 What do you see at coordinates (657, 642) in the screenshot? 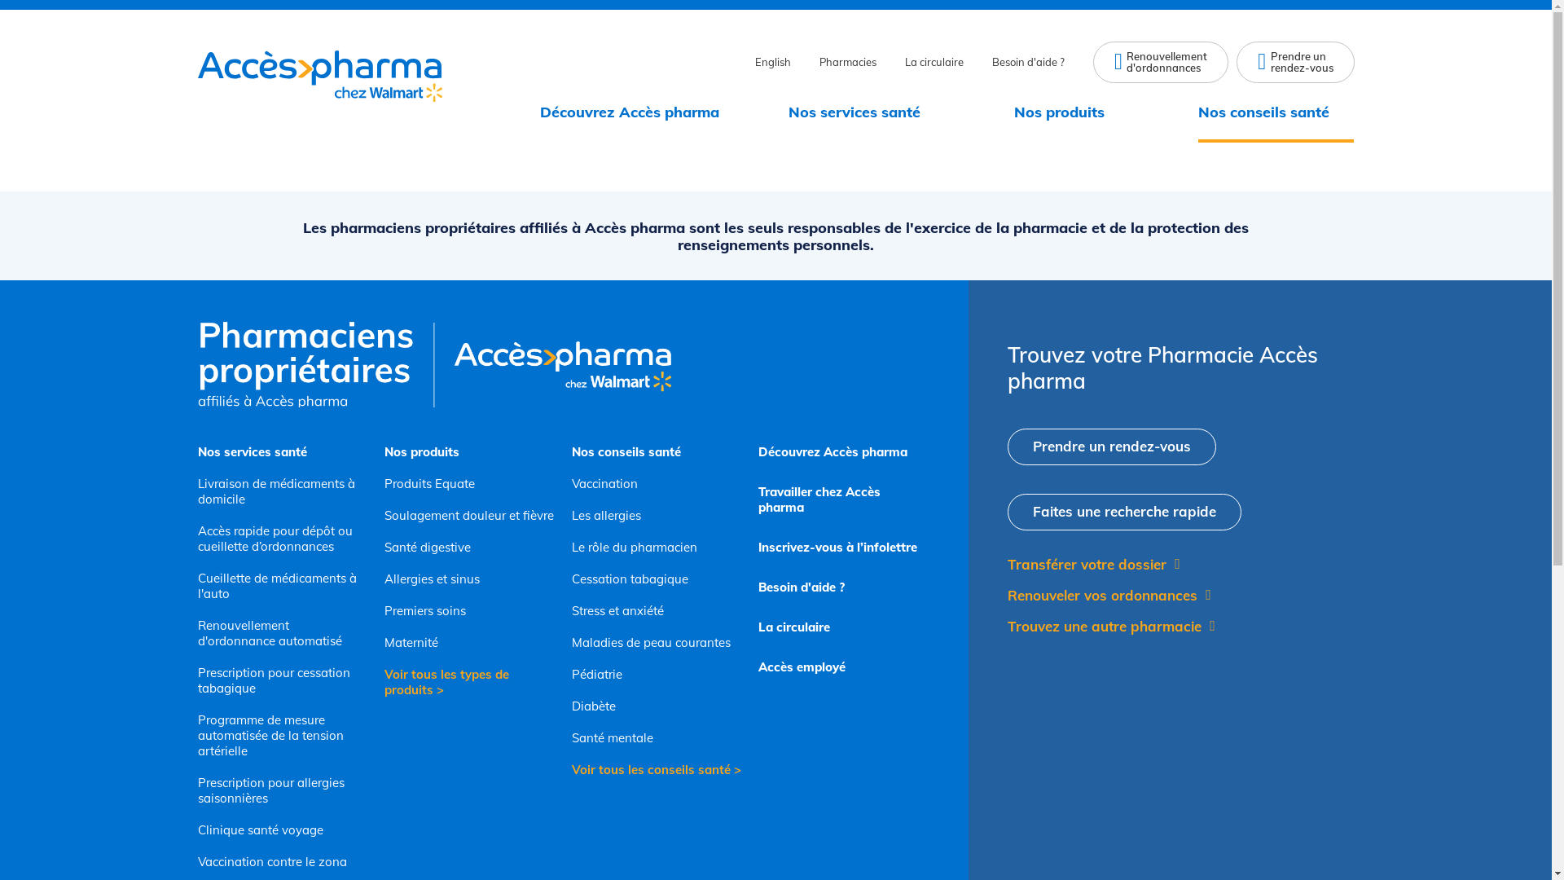
I see `Maladies de peau courantes` at bounding box center [657, 642].